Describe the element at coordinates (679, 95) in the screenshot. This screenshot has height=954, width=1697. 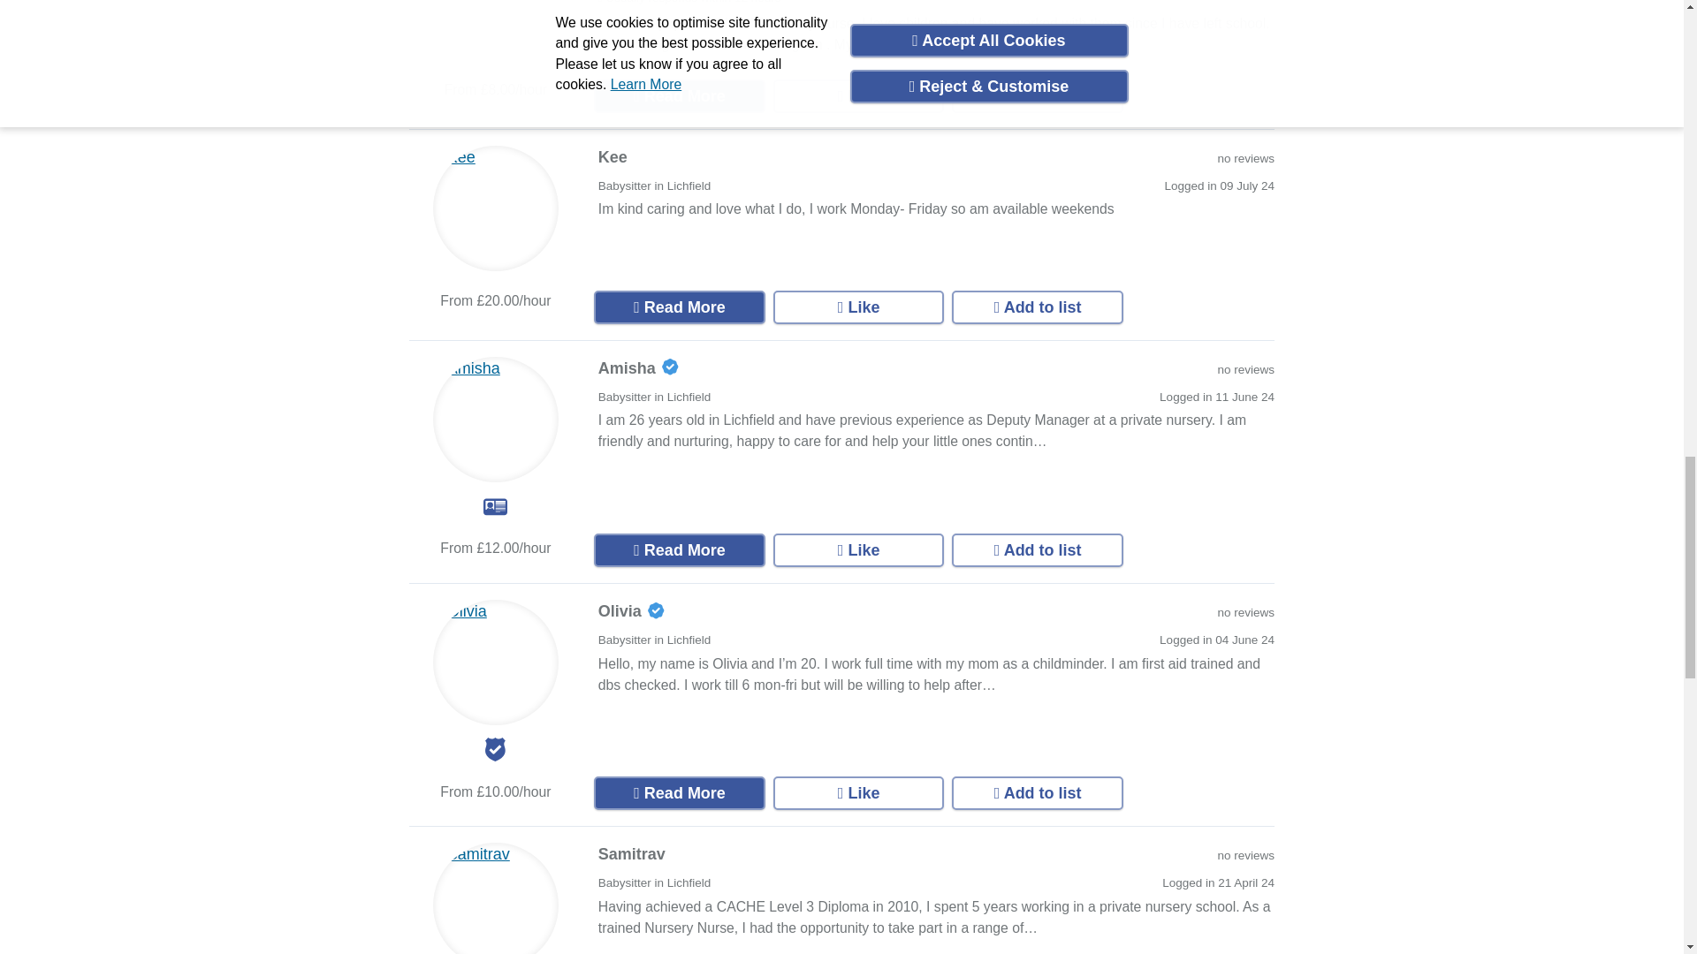
I see `View this members full provile` at that location.